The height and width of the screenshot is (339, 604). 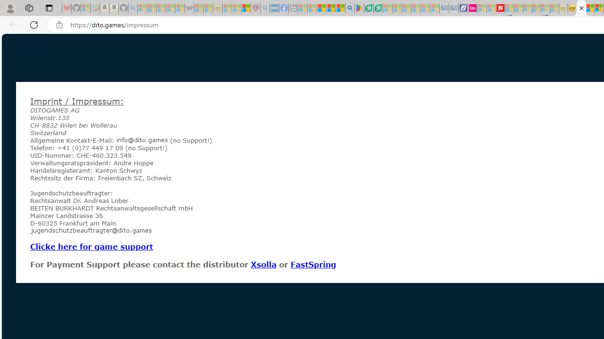 I want to click on Microsoft Word - consumer-privacy address update 2.2021, so click(x=378, y=8).